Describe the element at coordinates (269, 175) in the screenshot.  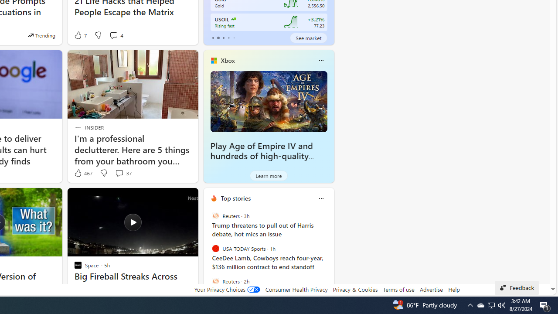
I see `Learn more` at that location.